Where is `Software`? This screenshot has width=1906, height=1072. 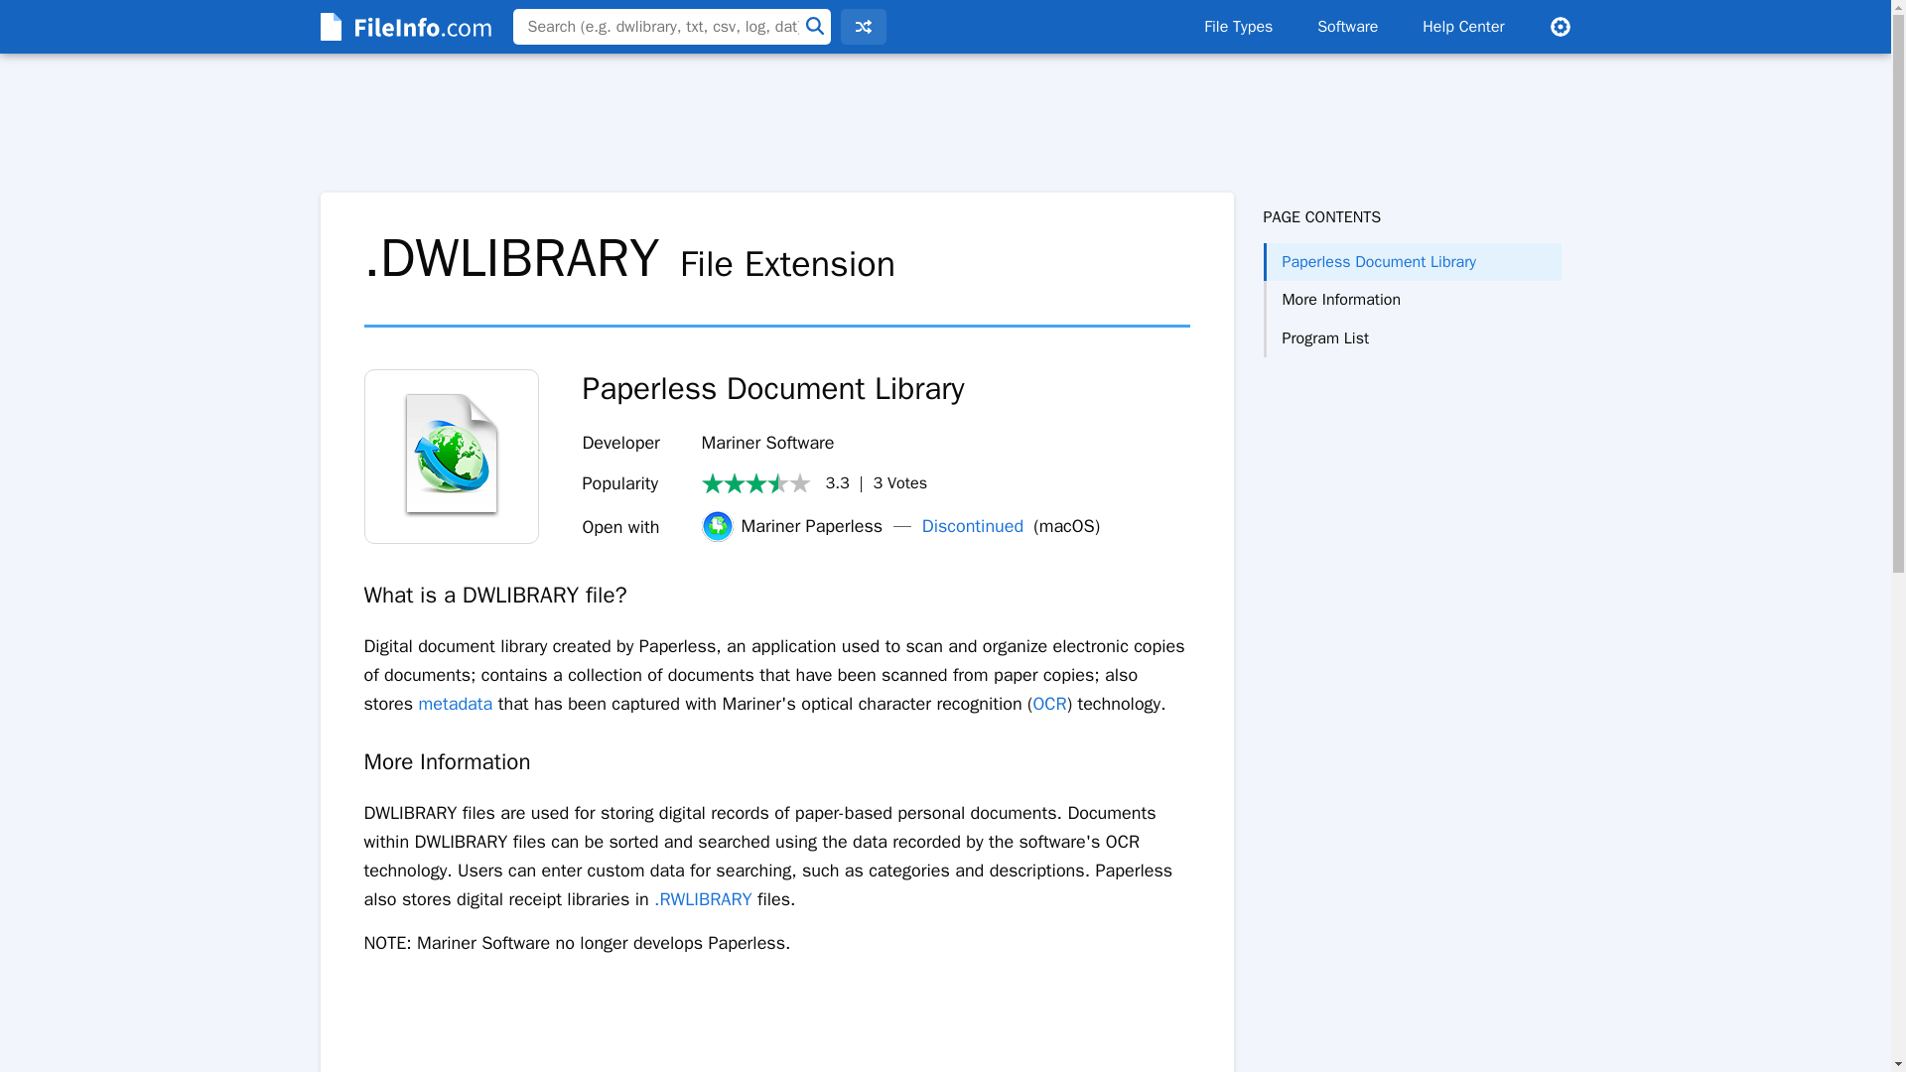
Software is located at coordinates (1347, 27).